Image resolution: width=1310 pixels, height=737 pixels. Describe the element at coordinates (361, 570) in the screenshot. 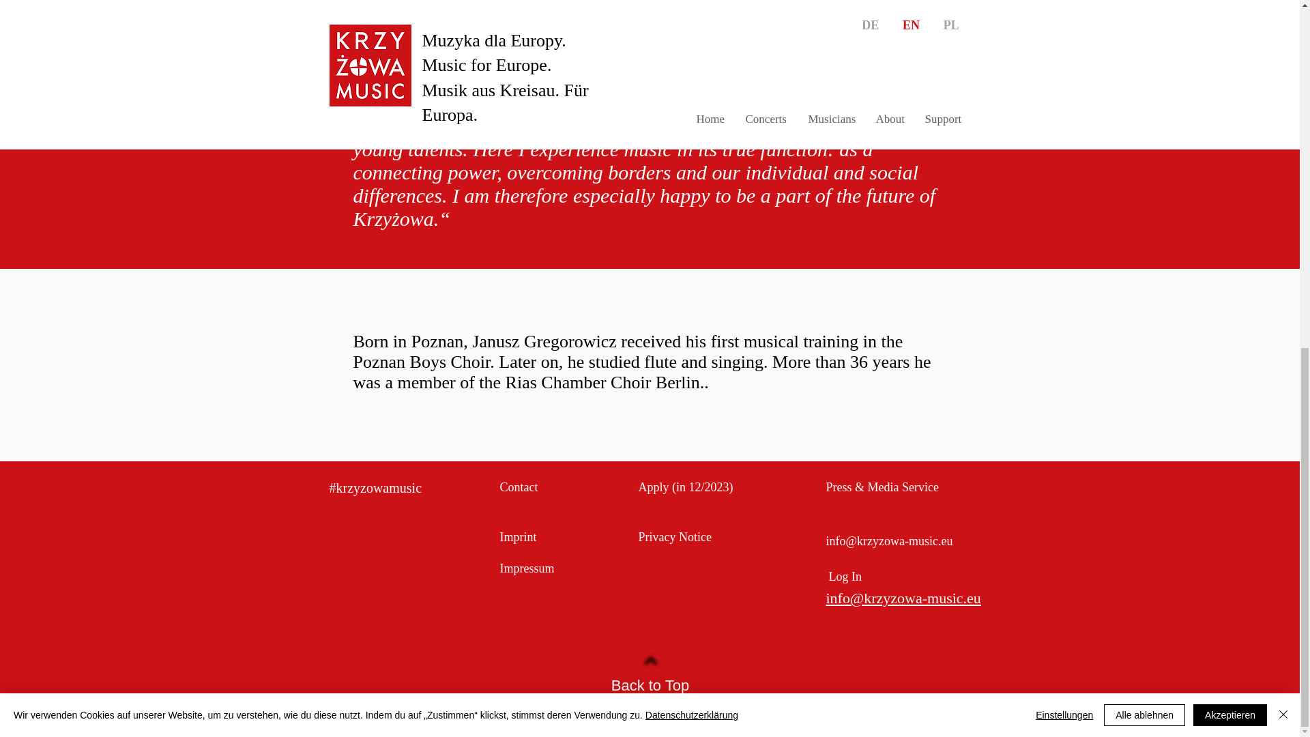

I see `Restaurant Social Bar` at that location.